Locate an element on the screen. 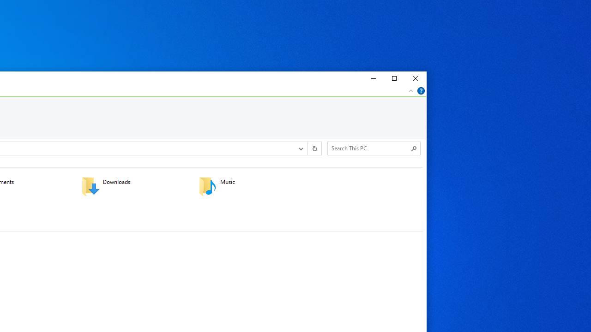 The width and height of the screenshot is (591, 332). Close is located at coordinates (416, 78).